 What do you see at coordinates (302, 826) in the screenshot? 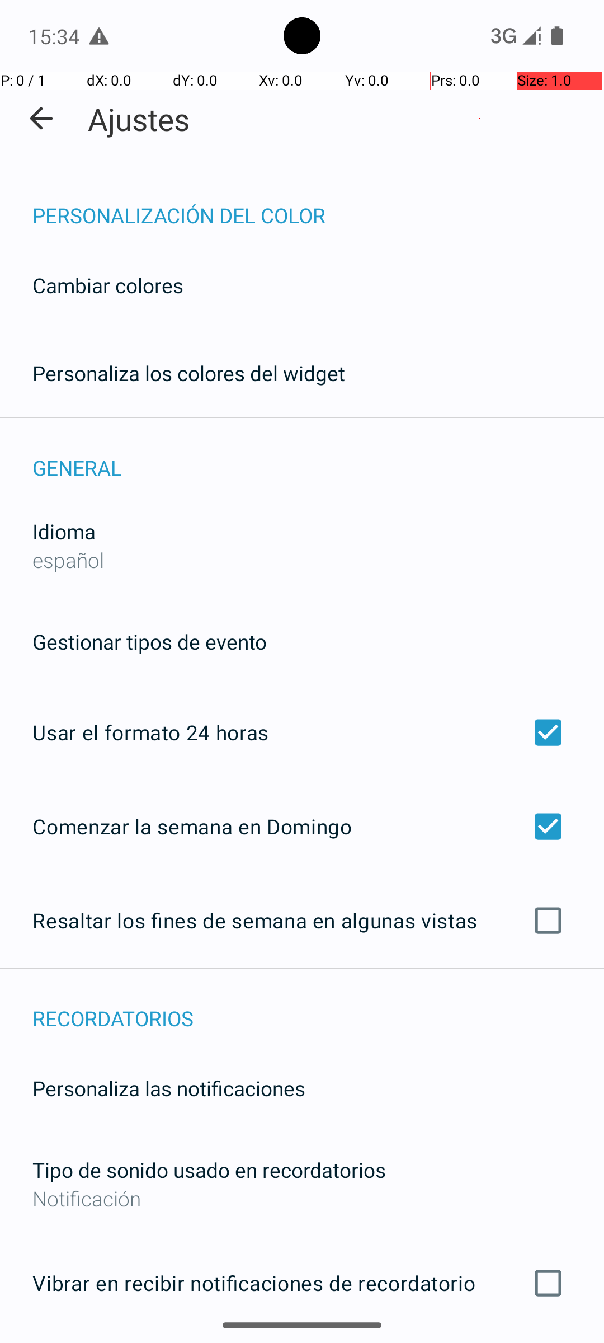
I see `Comenzar la semana en Domingo` at bounding box center [302, 826].